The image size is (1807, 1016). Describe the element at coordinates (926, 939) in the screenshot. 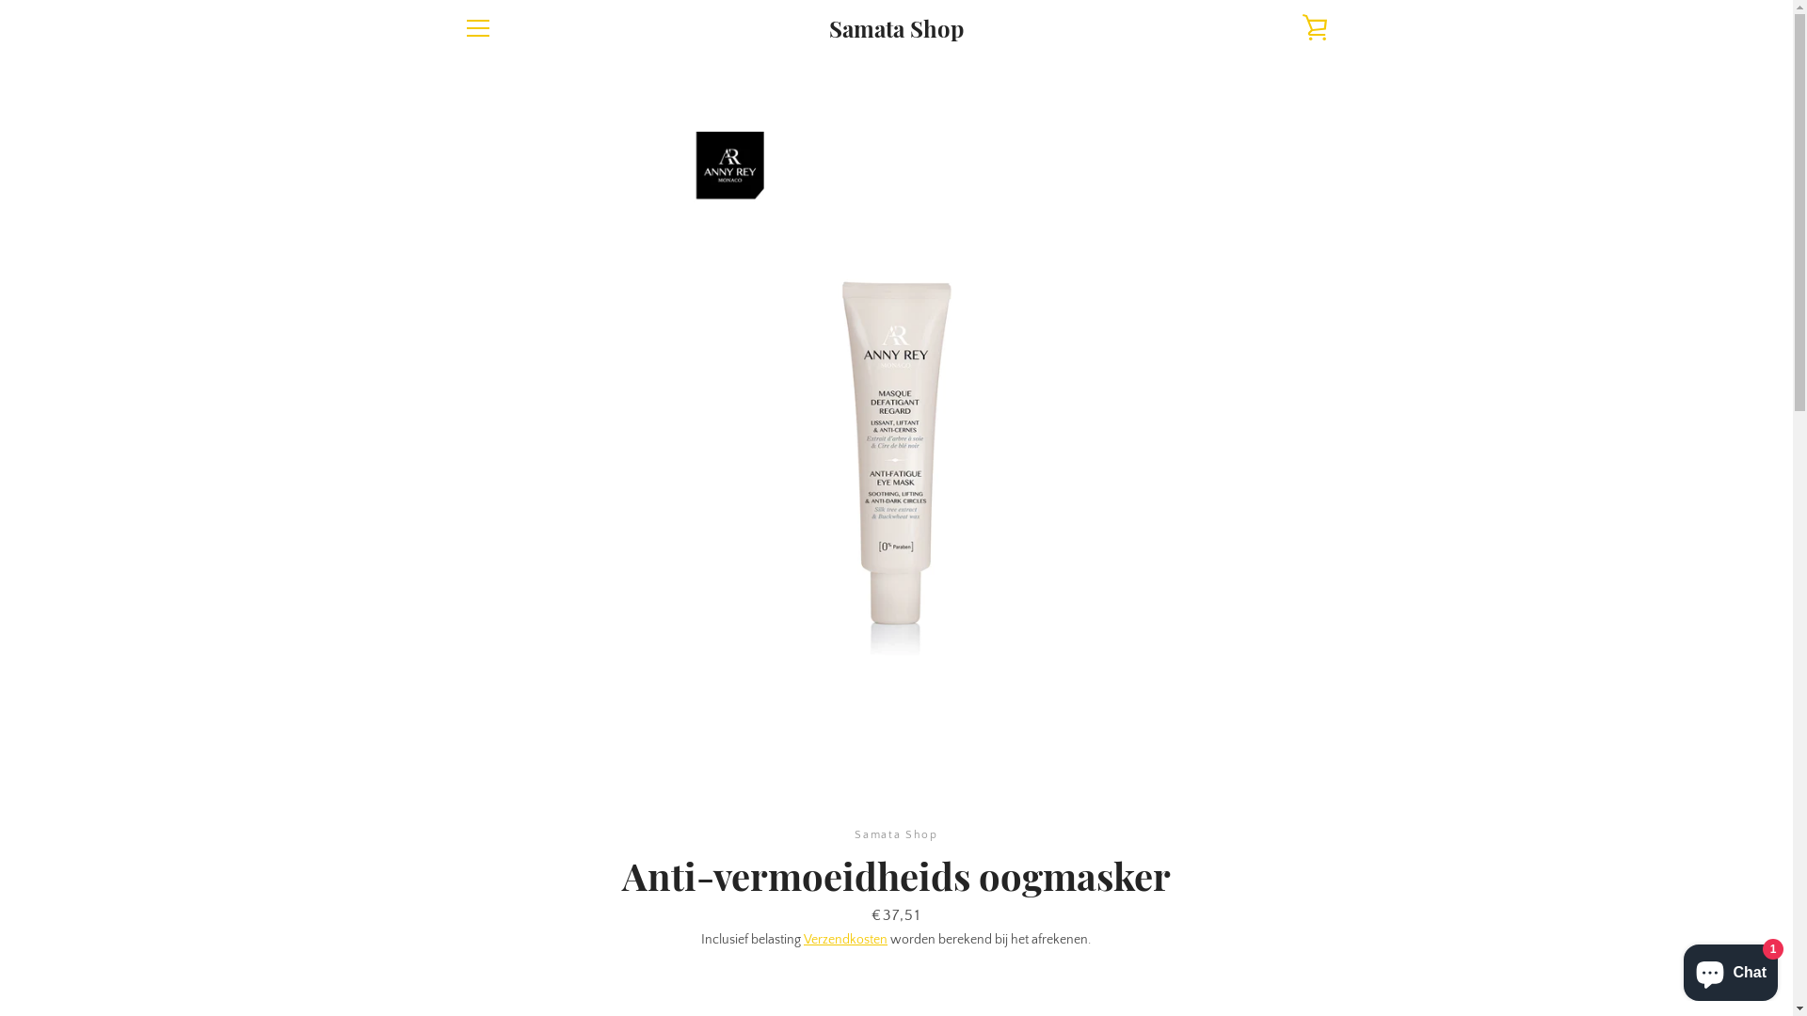

I see `Samata Shop` at that location.